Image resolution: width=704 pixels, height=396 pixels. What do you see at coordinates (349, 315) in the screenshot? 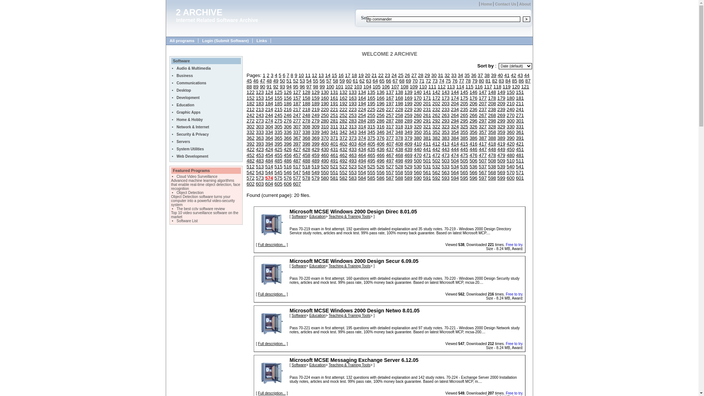
I see `Teaching & Training Tools` at bounding box center [349, 315].